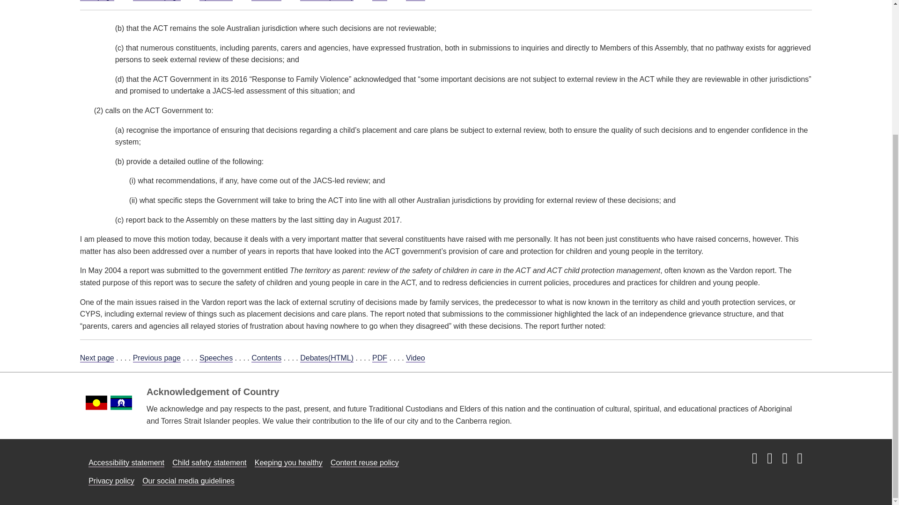 Image resolution: width=899 pixels, height=505 pixels. What do you see at coordinates (156, 0) in the screenshot?
I see `Previous page` at bounding box center [156, 0].